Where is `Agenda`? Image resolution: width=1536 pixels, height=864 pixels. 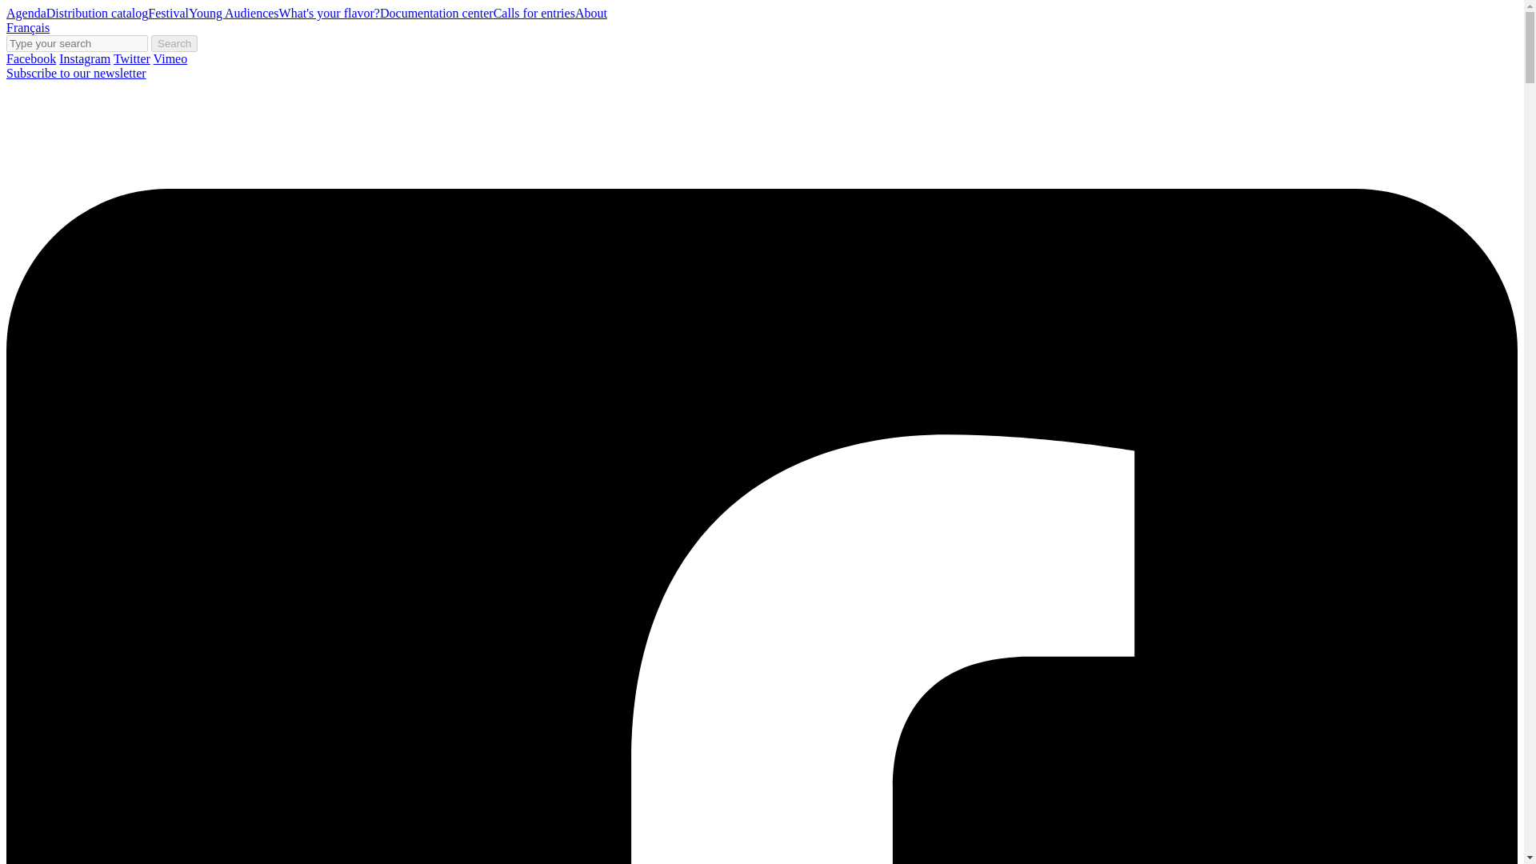 Agenda is located at coordinates (26, 13).